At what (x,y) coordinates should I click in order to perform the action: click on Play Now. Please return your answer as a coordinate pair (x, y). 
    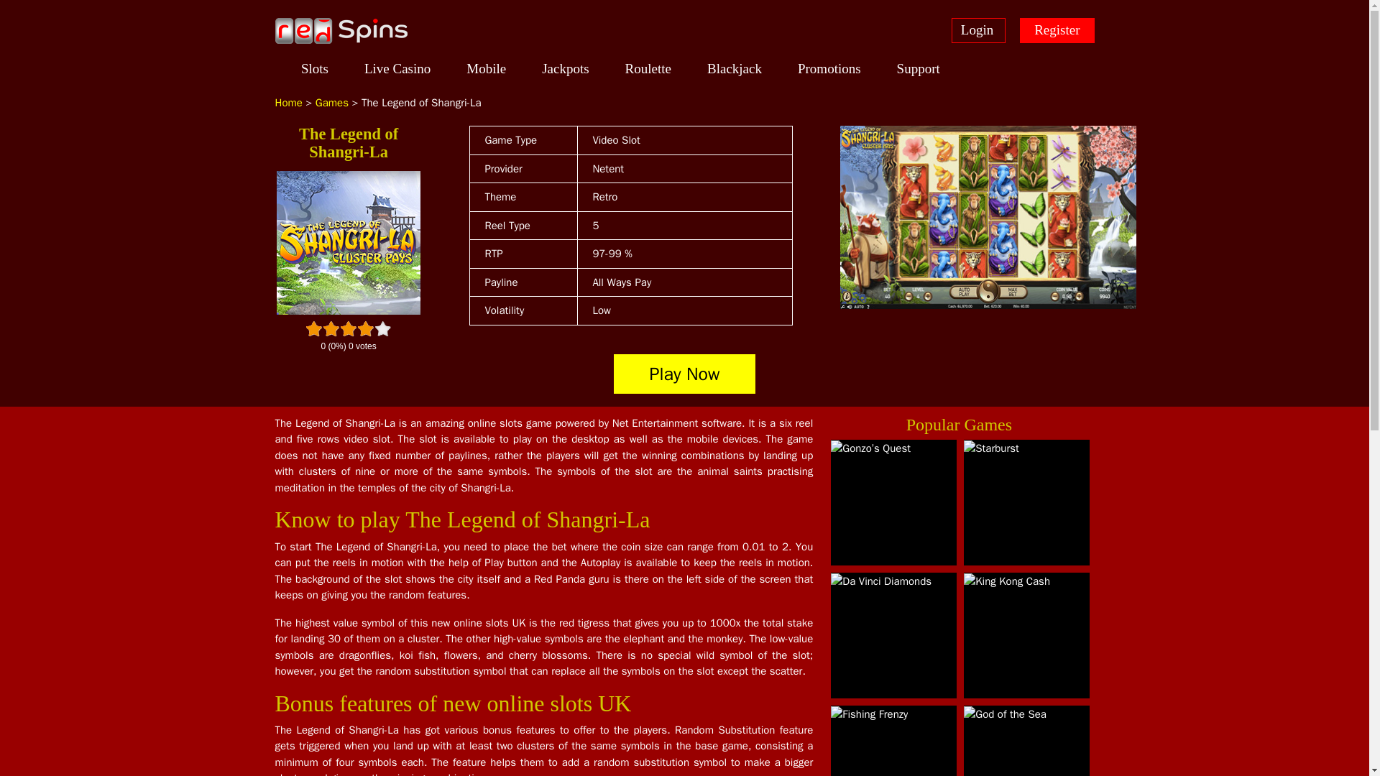
    Looking at the image, I should click on (685, 374).